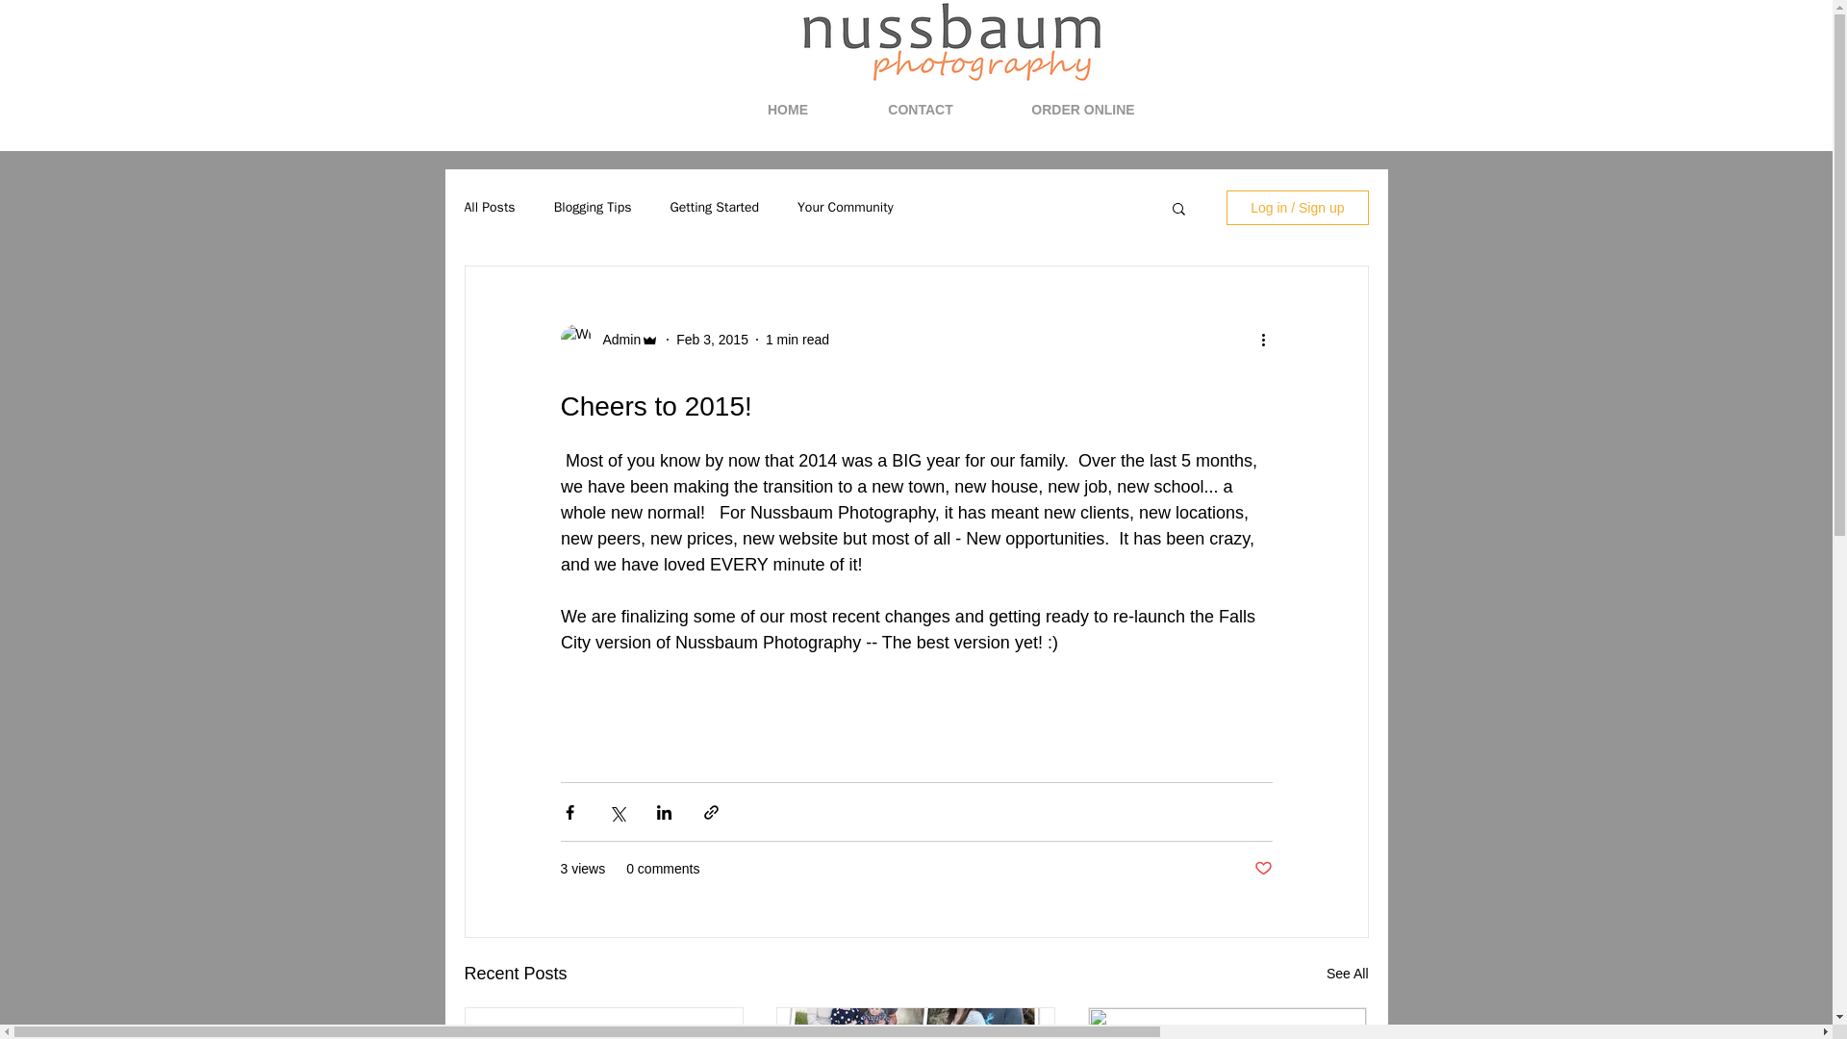 The height and width of the screenshot is (1039, 1847). Describe the element at coordinates (789, 110) in the screenshot. I see `HOME` at that location.